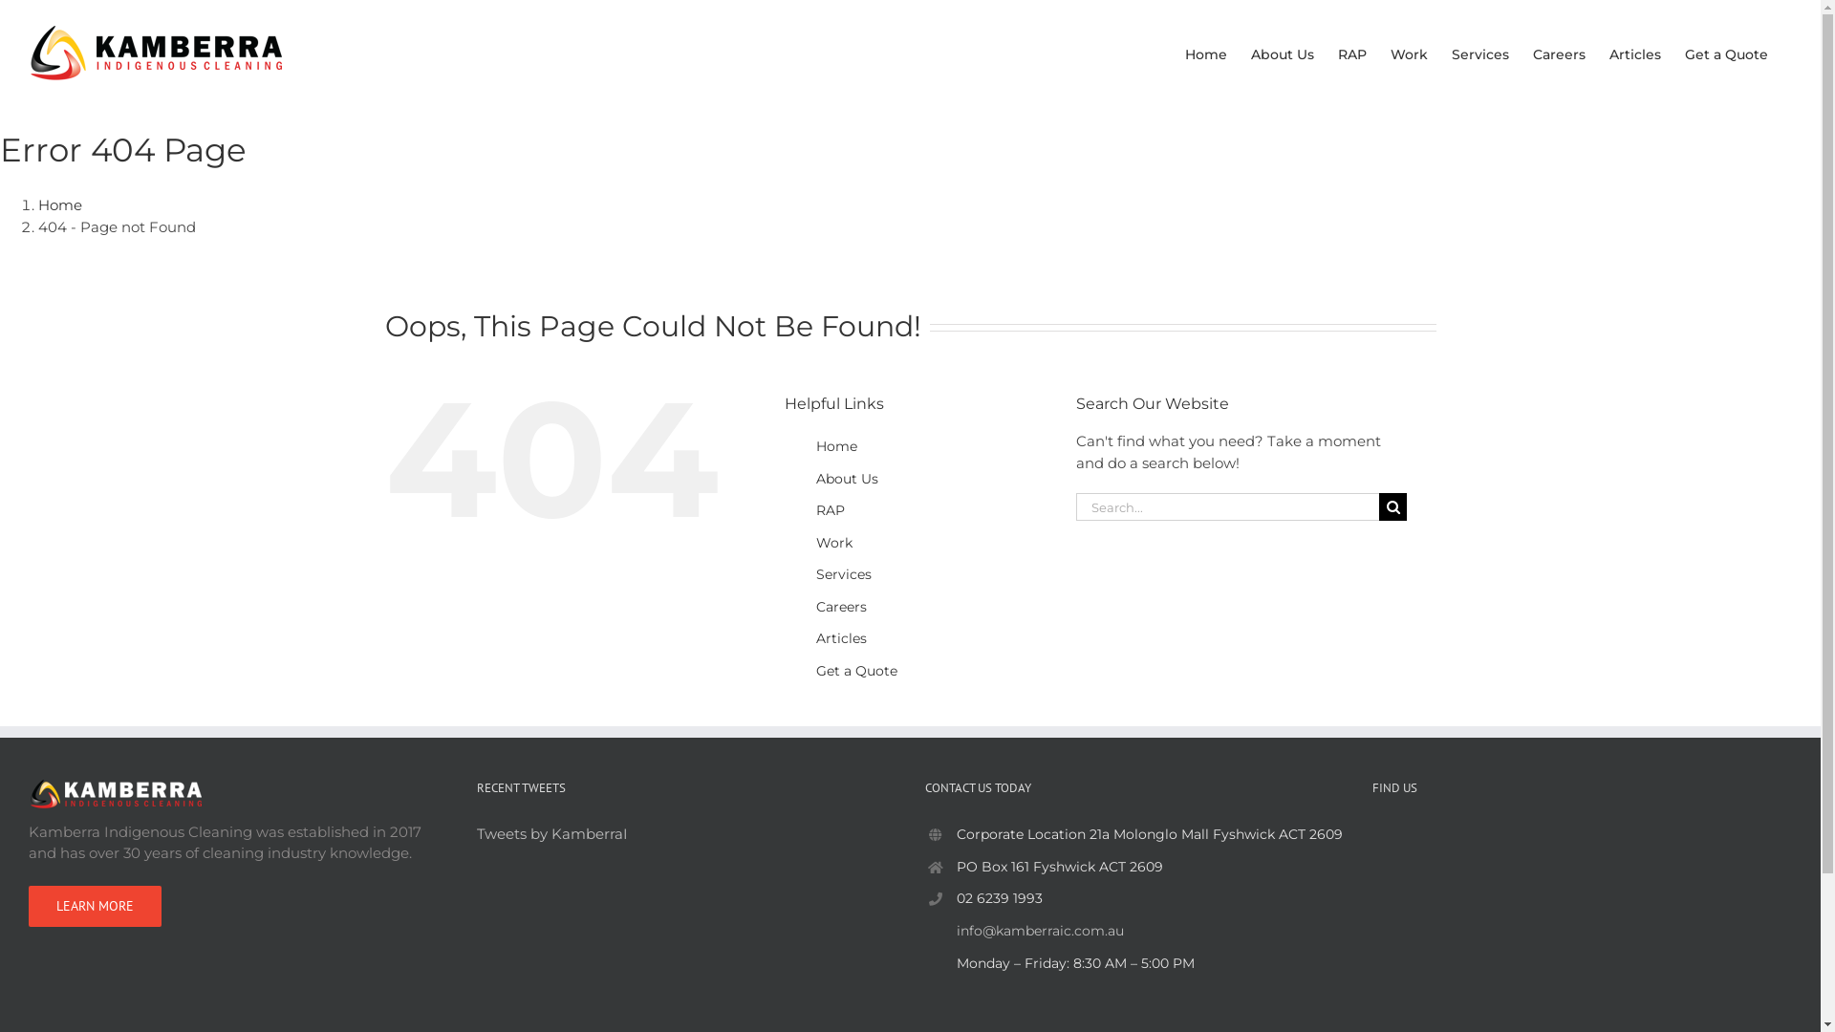 The height and width of the screenshot is (1032, 1835). Describe the element at coordinates (837, 446) in the screenshot. I see `Home` at that location.